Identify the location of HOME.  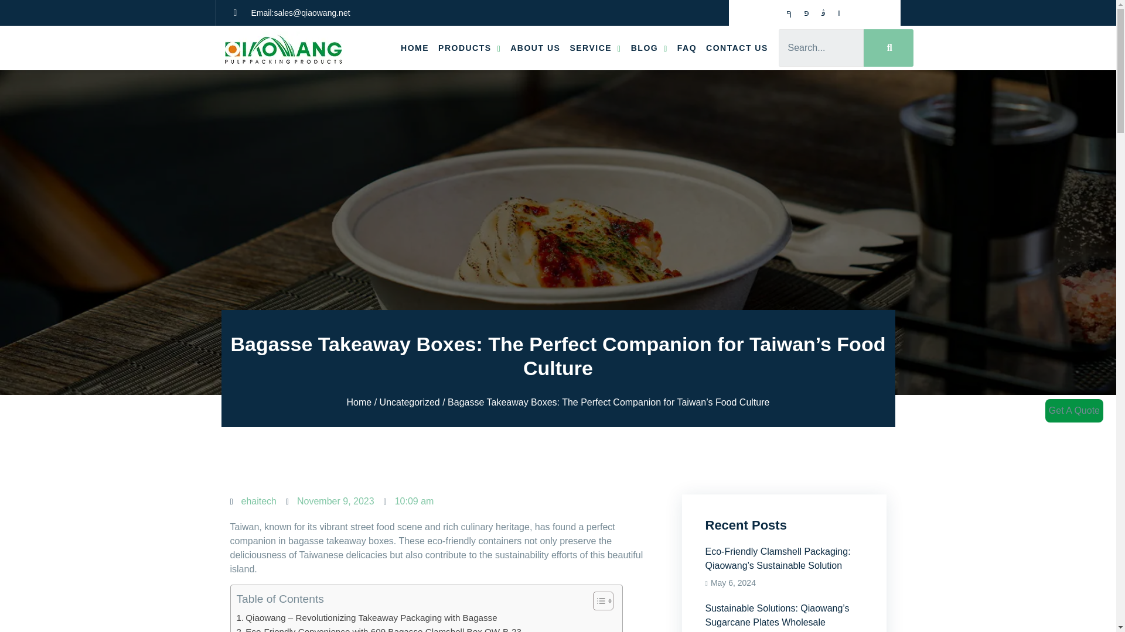
(414, 47).